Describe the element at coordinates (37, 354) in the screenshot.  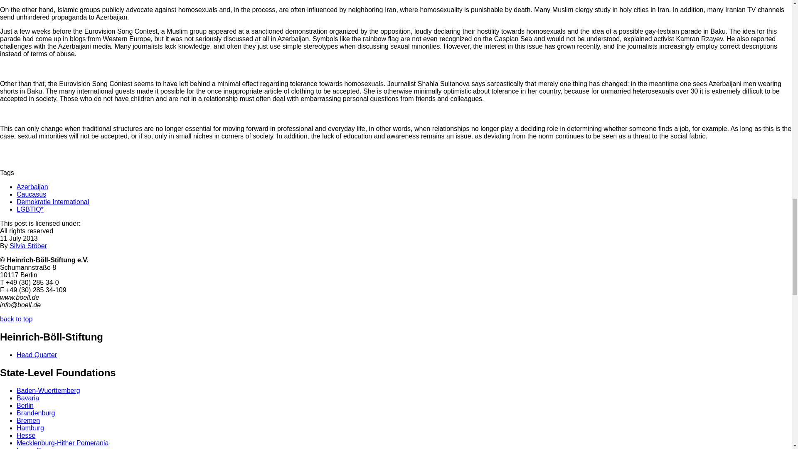
I see `Head Quarter` at that location.